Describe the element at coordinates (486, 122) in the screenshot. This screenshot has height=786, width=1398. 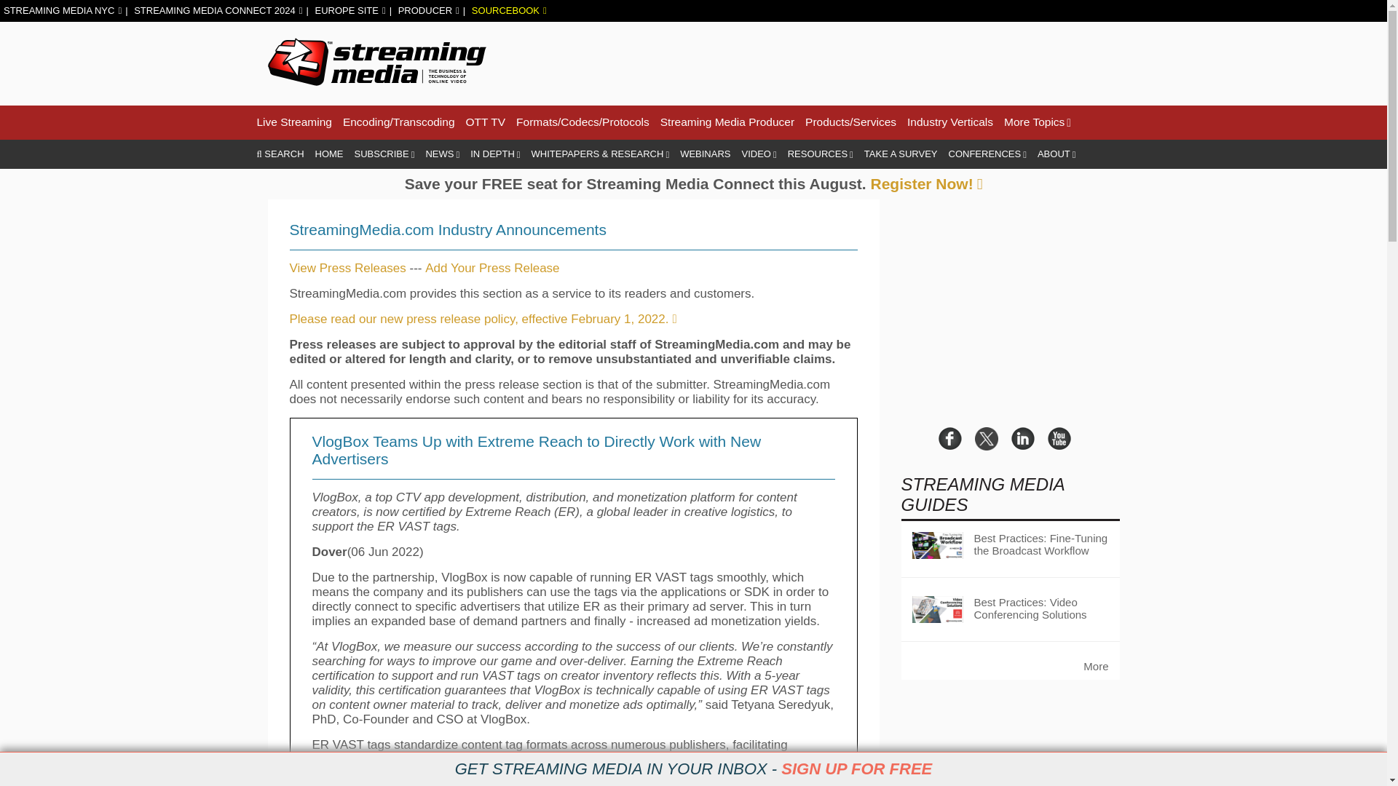
I see `OTT TV` at that location.